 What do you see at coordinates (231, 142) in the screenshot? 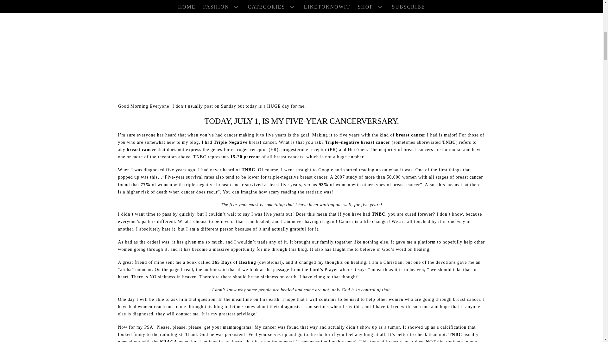
I see `Triple Negative` at bounding box center [231, 142].